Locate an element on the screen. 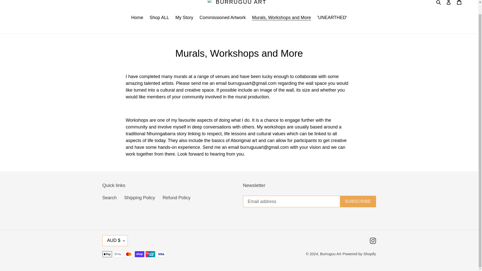  Commissioned Artwork is located at coordinates (222, 18).